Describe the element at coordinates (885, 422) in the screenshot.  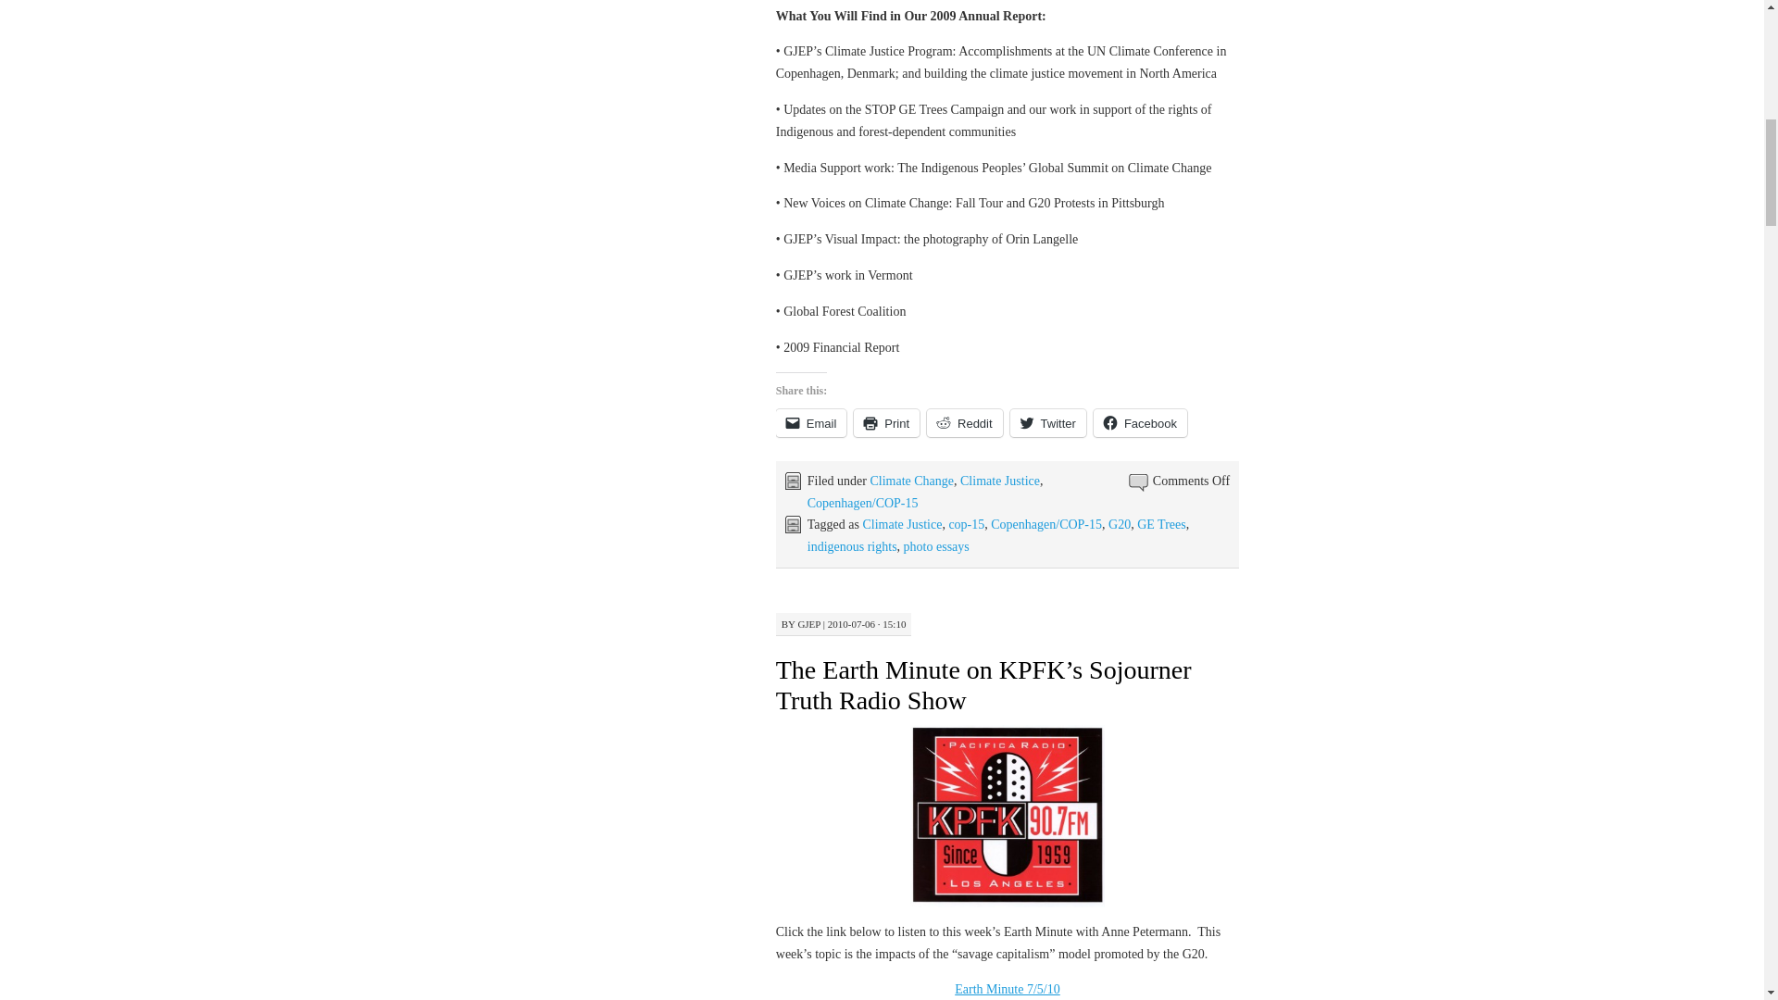
I see `Click to print` at that location.